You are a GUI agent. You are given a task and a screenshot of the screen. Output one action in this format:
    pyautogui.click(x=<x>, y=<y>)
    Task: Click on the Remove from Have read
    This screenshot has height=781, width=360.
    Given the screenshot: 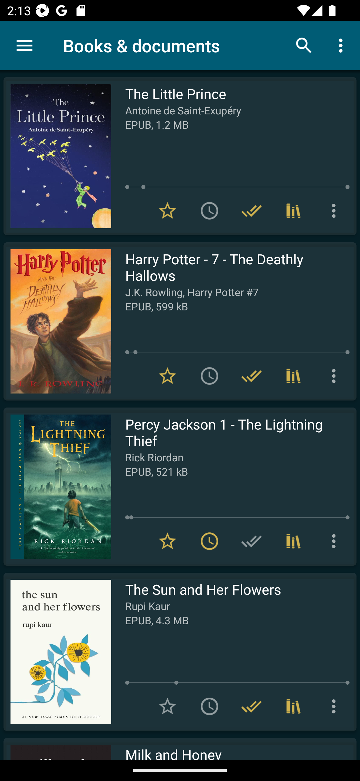 What is the action you would take?
    pyautogui.click(x=251, y=706)
    